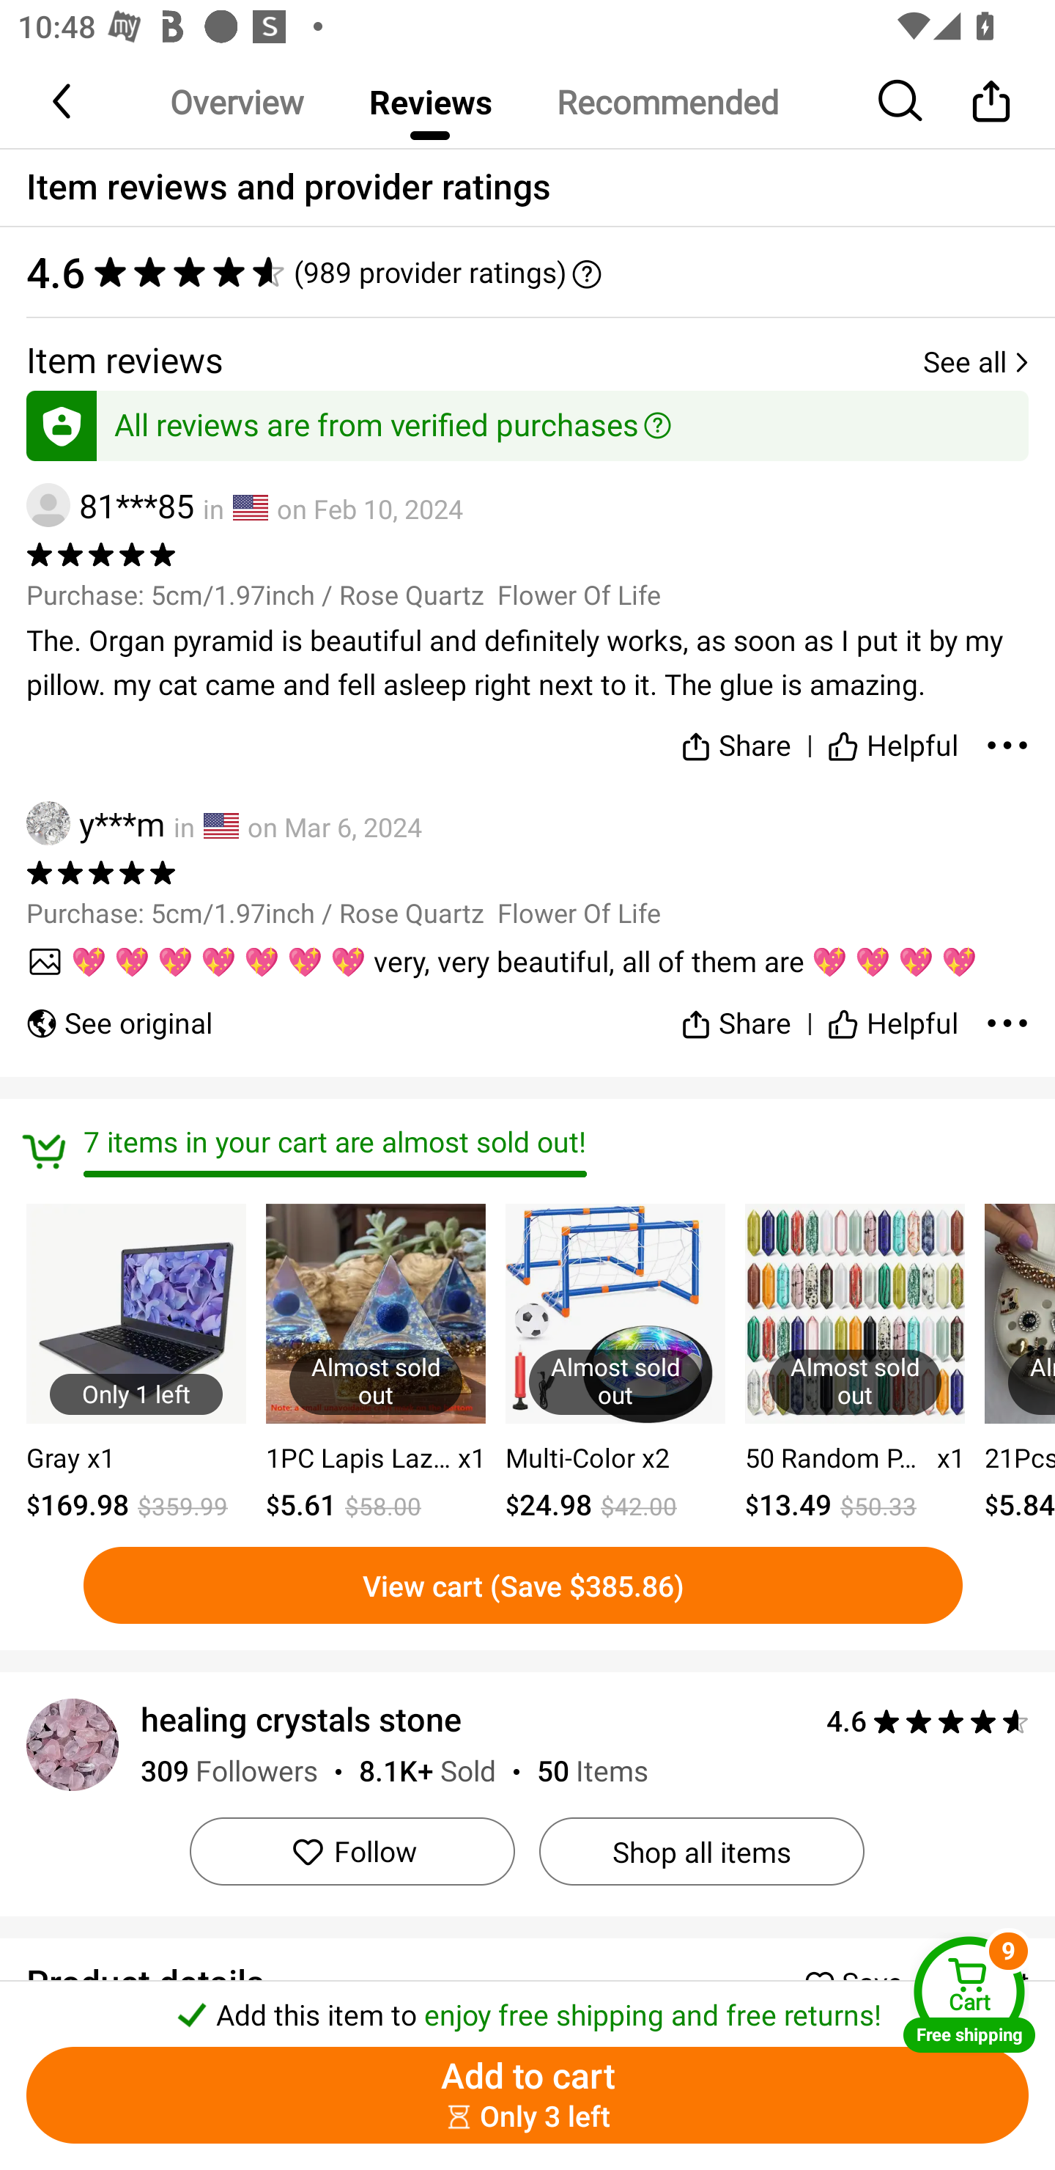 Image resolution: width=1055 pixels, height=2170 pixels. Describe the element at coordinates (352, 1852) in the screenshot. I see `  Follow` at that location.